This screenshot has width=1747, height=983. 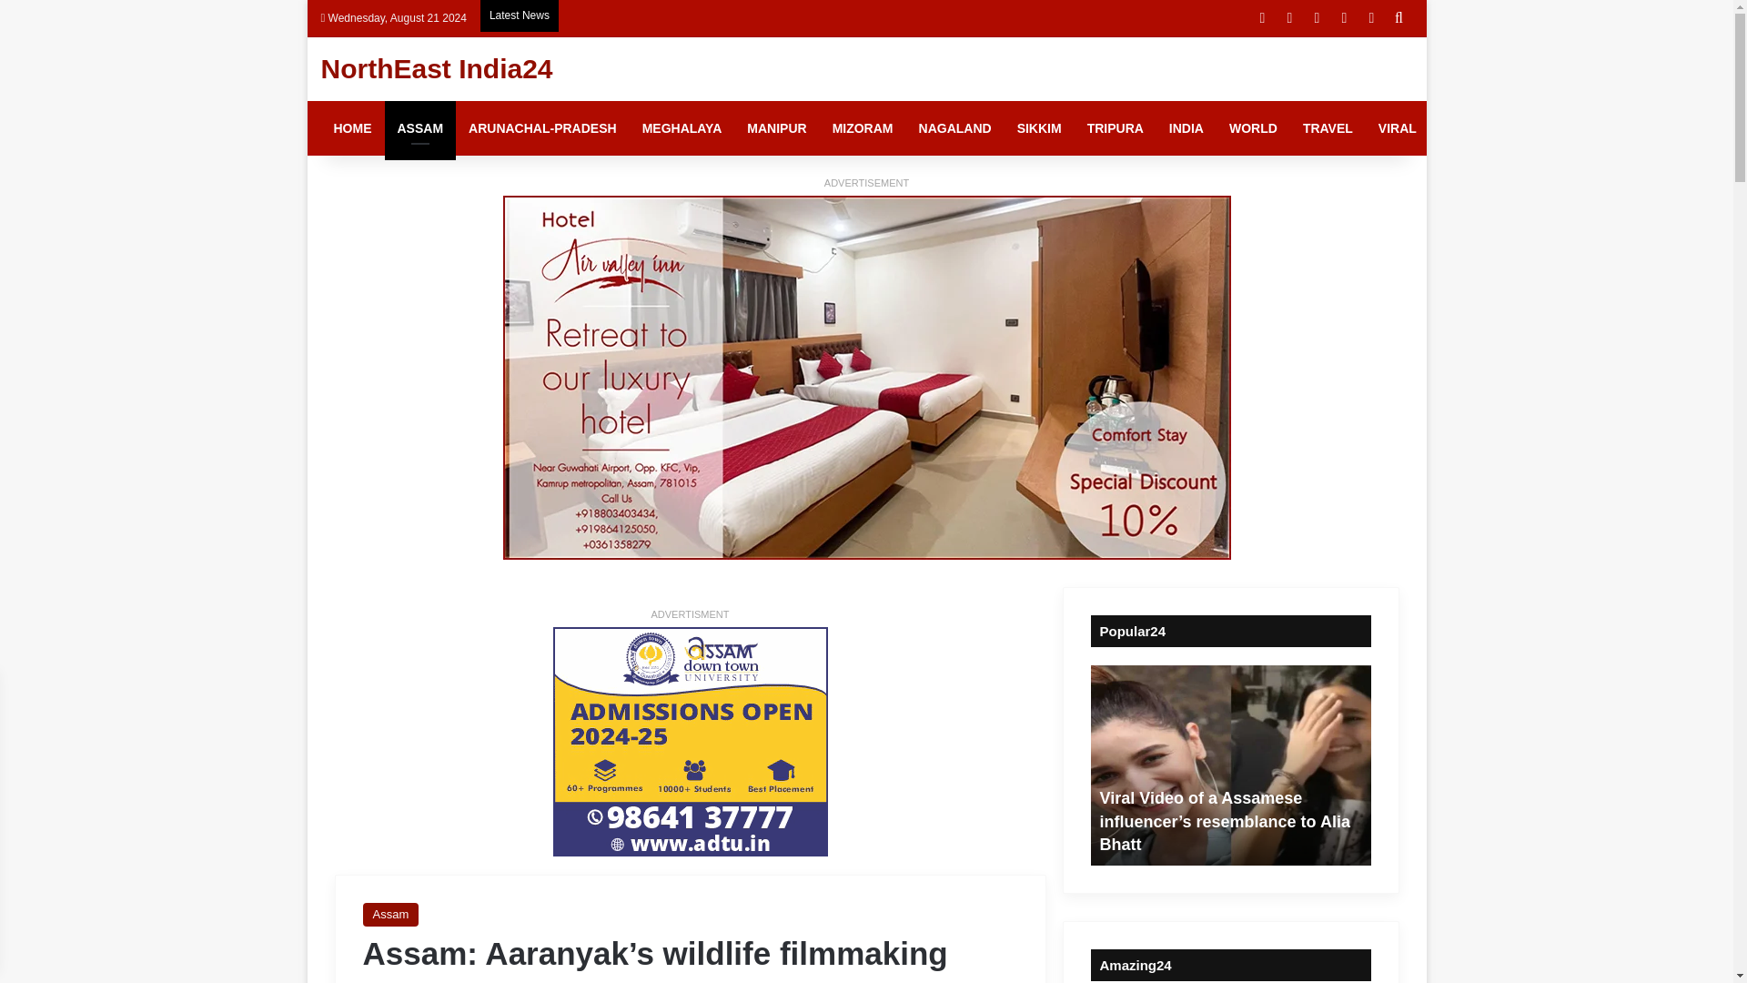 What do you see at coordinates (420, 127) in the screenshot?
I see `ASSAM` at bounding box center [420, 127].